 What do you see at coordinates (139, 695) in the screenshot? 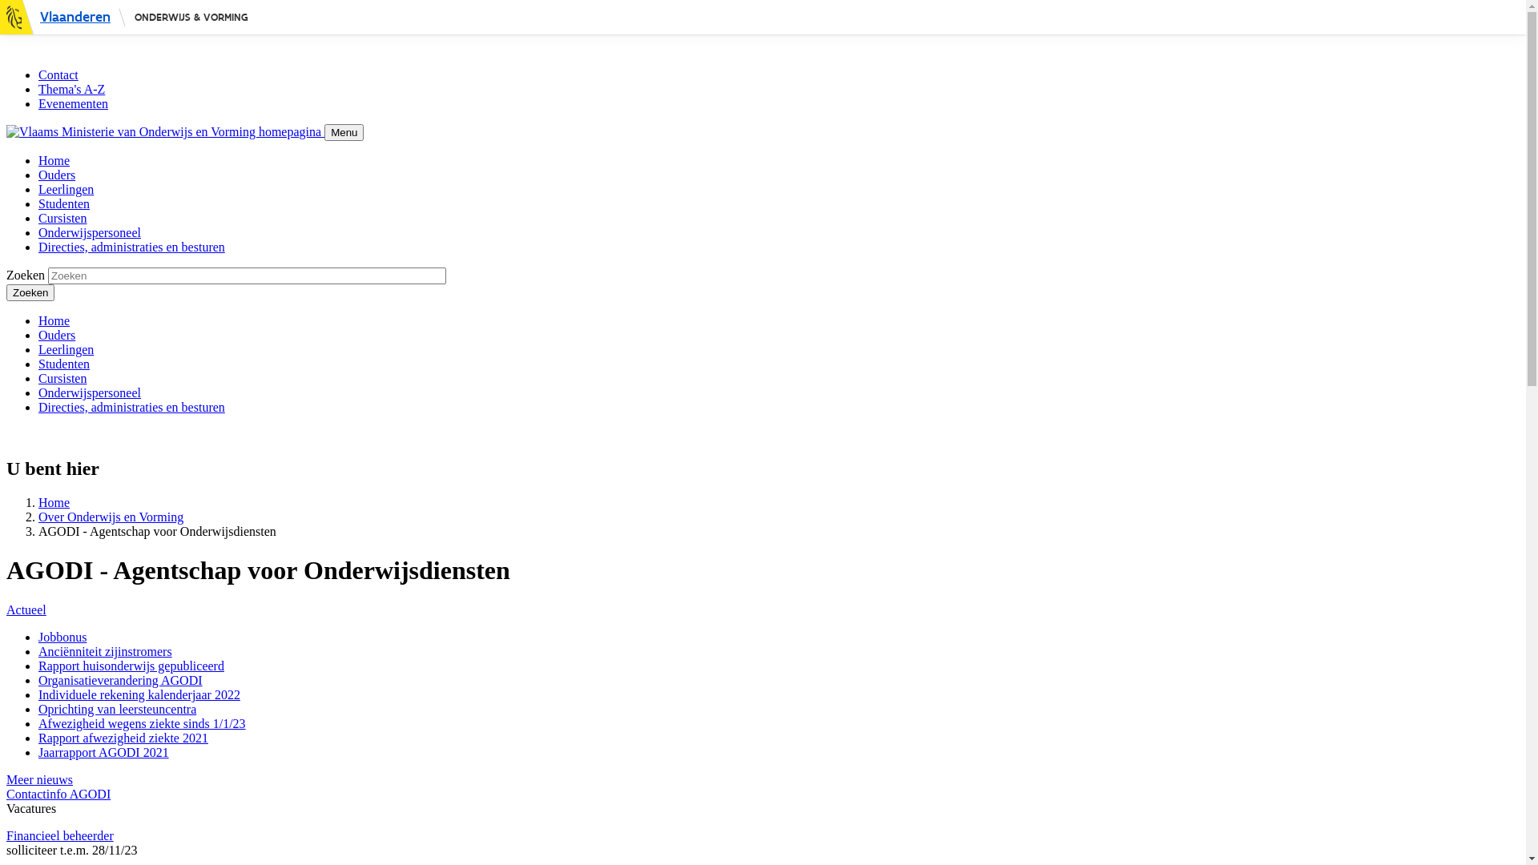
I see `Individuele rekening kalenderjaar 2022` at bounding box center [139, 695].